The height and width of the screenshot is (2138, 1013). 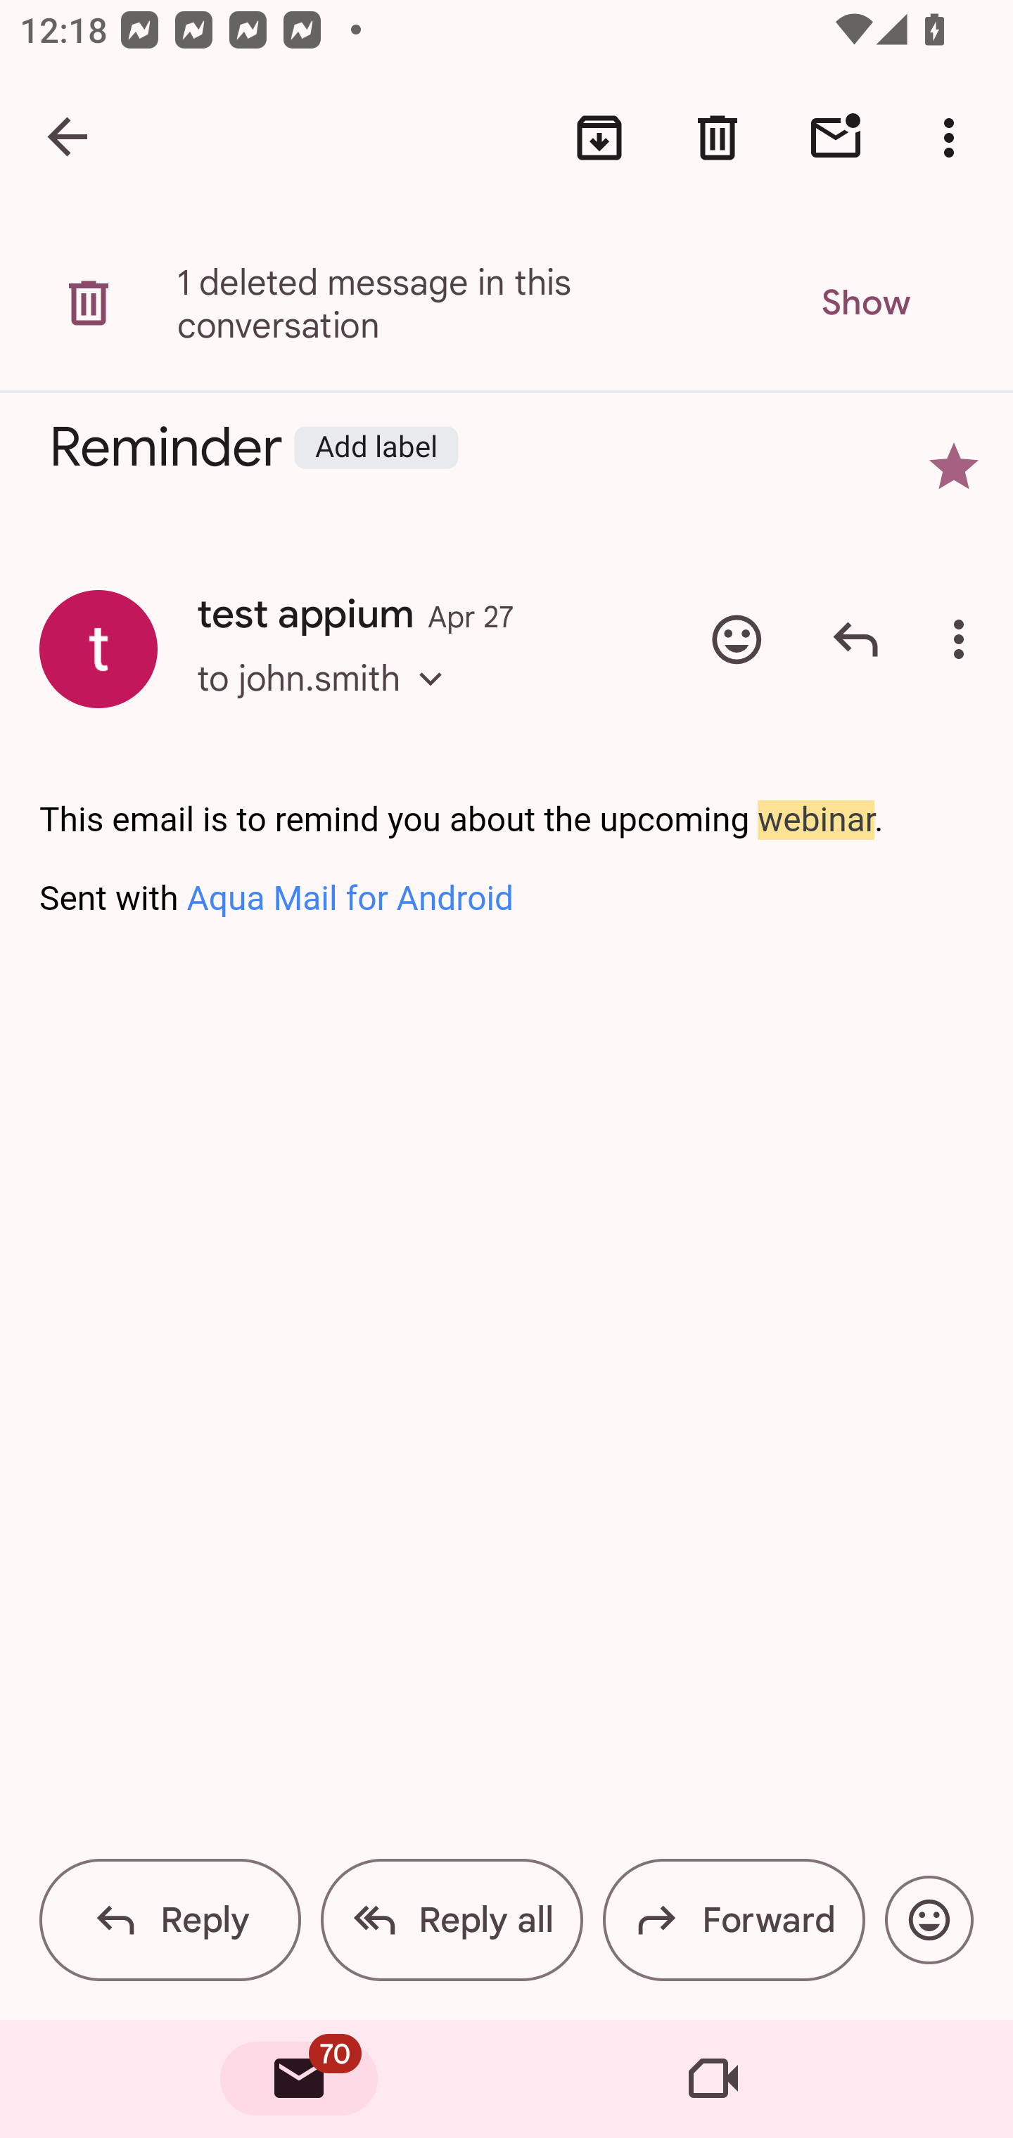 I want to click on Navigate up, so click(x=69, y=138).